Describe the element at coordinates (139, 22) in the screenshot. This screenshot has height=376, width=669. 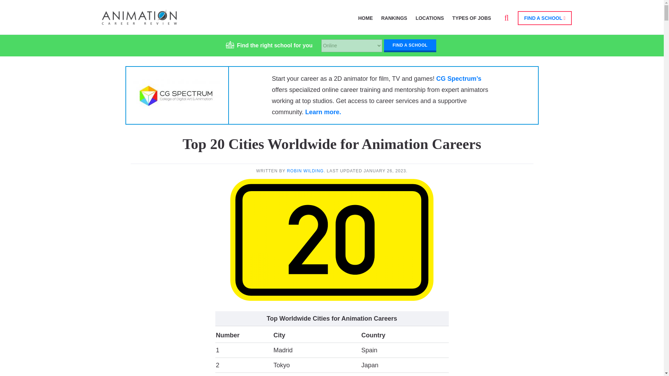
I see `Home` at that location.